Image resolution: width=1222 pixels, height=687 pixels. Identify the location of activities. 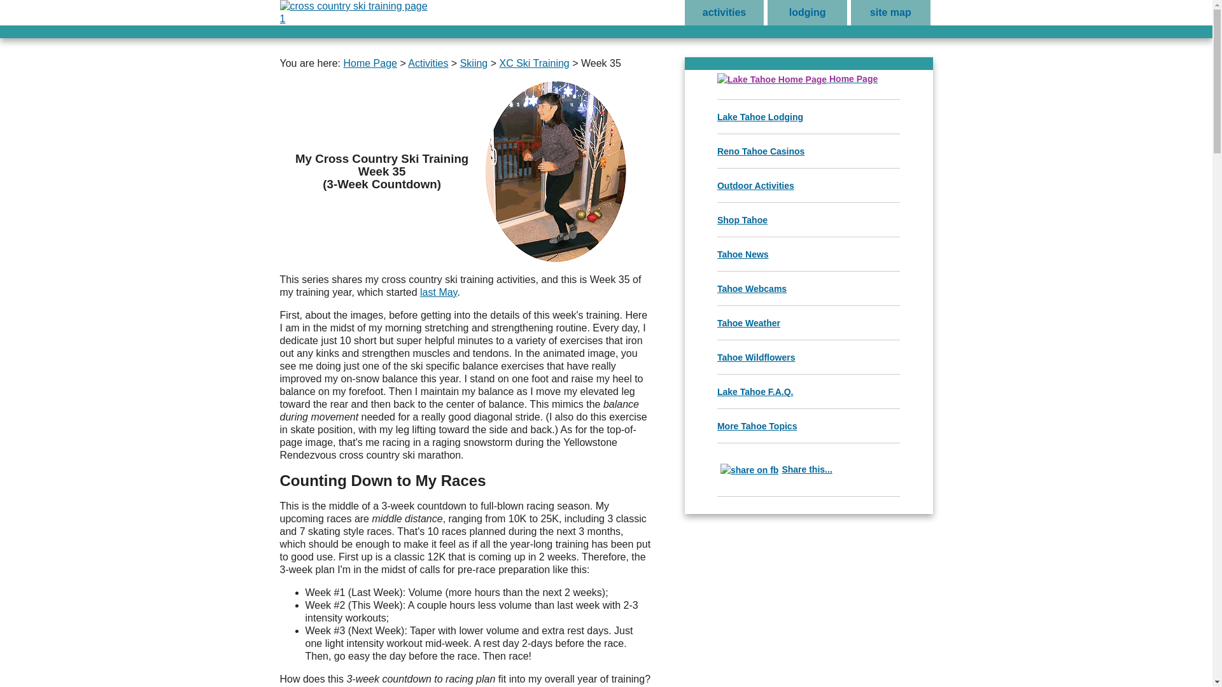
(724, 13).